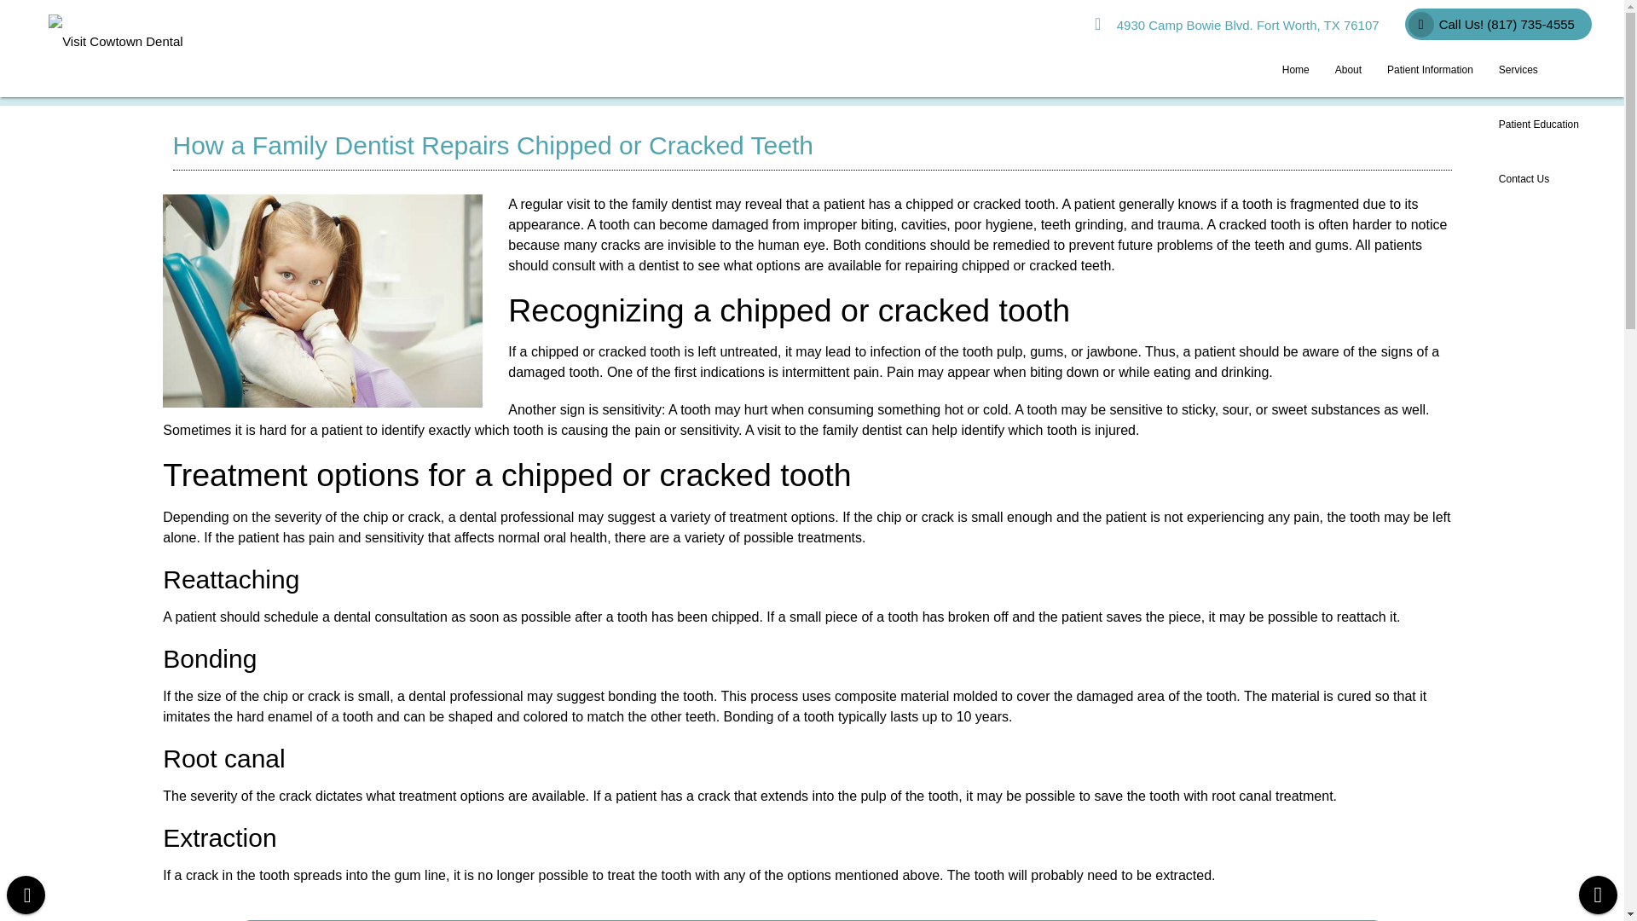 This screenshot has width=1637, height=921. Describe the element at coordinates (1538, 70) in the screenshot. I see `Services` at that location.